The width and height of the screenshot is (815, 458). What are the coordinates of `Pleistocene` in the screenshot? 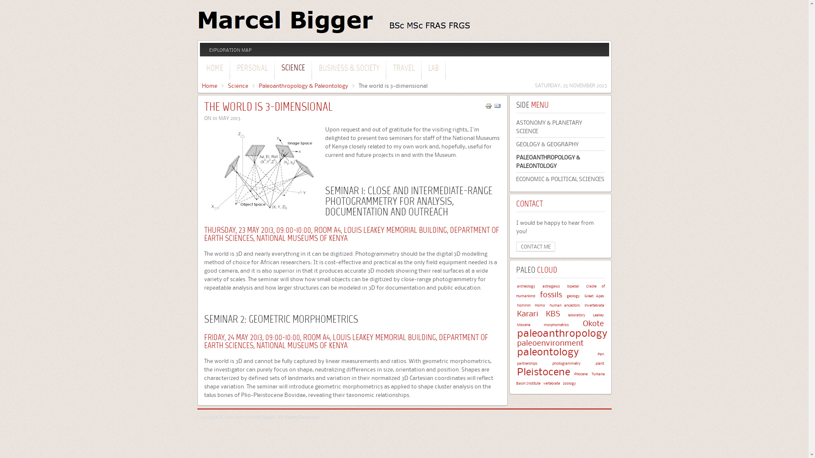 It's located at (543, 371).